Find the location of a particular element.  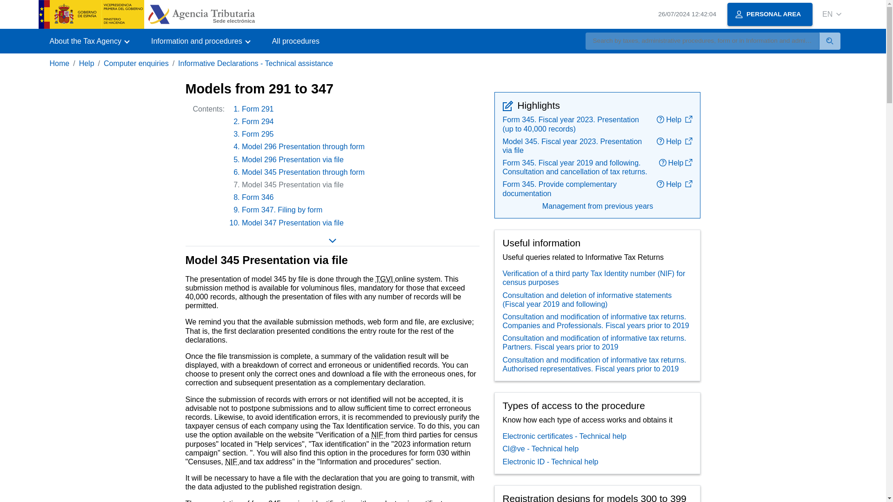

Opens in a new window is located at coordinates (688, 119).